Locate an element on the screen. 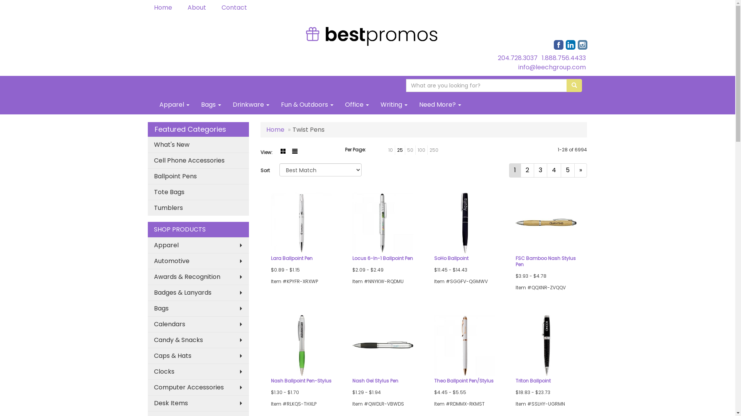  Tote Bags is located at coordinates (198, 192).